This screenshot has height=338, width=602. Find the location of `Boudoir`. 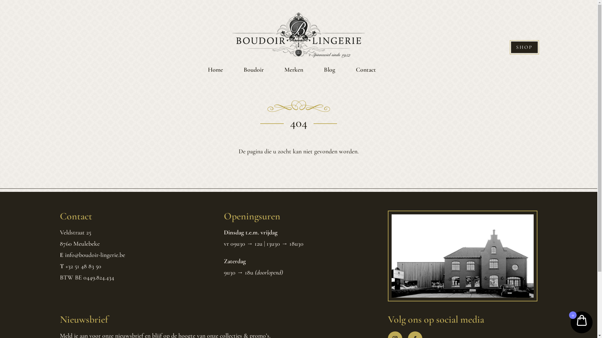

Boudoir is located at coordinates (253, 69).